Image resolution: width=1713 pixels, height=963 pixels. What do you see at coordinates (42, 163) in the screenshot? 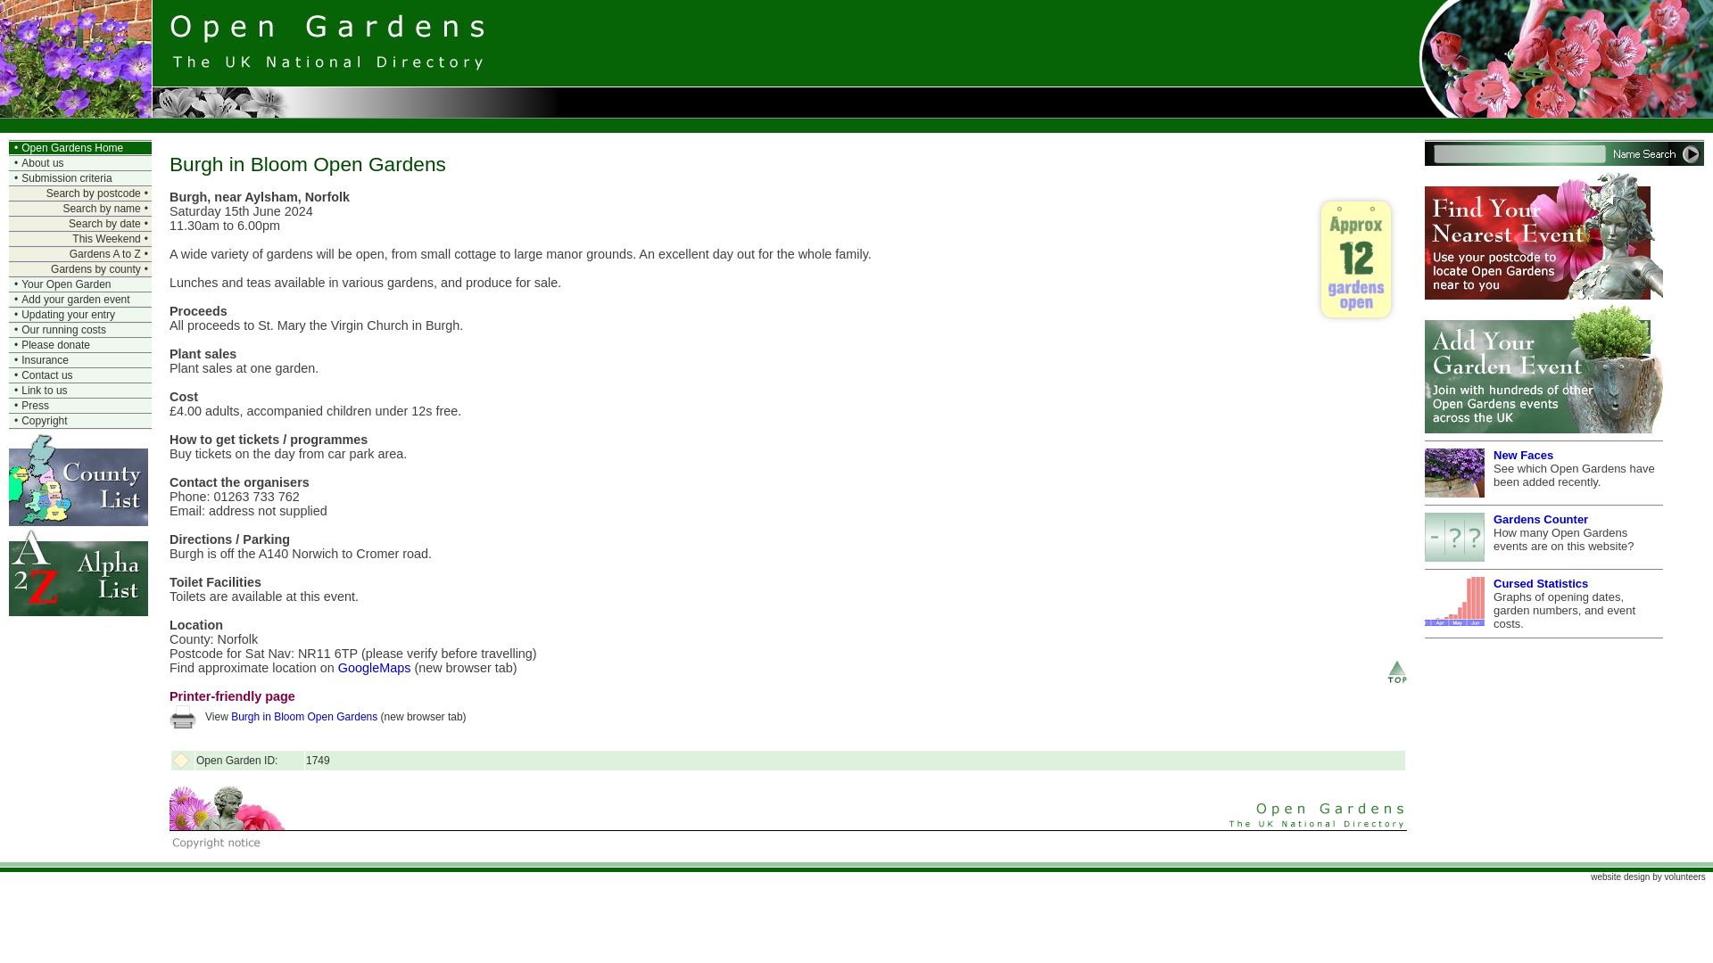
I see `About us` at bounding box center [42, 163].